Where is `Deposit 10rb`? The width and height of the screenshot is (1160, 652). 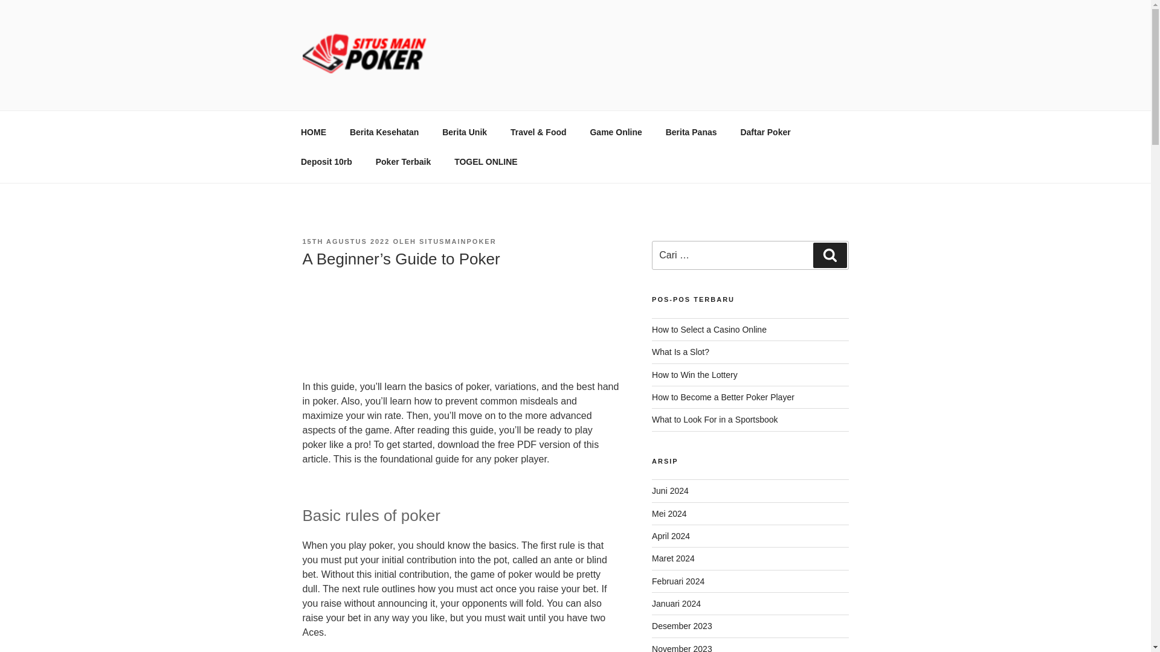 Deposit 10rb is located at coordinates (326, 162).